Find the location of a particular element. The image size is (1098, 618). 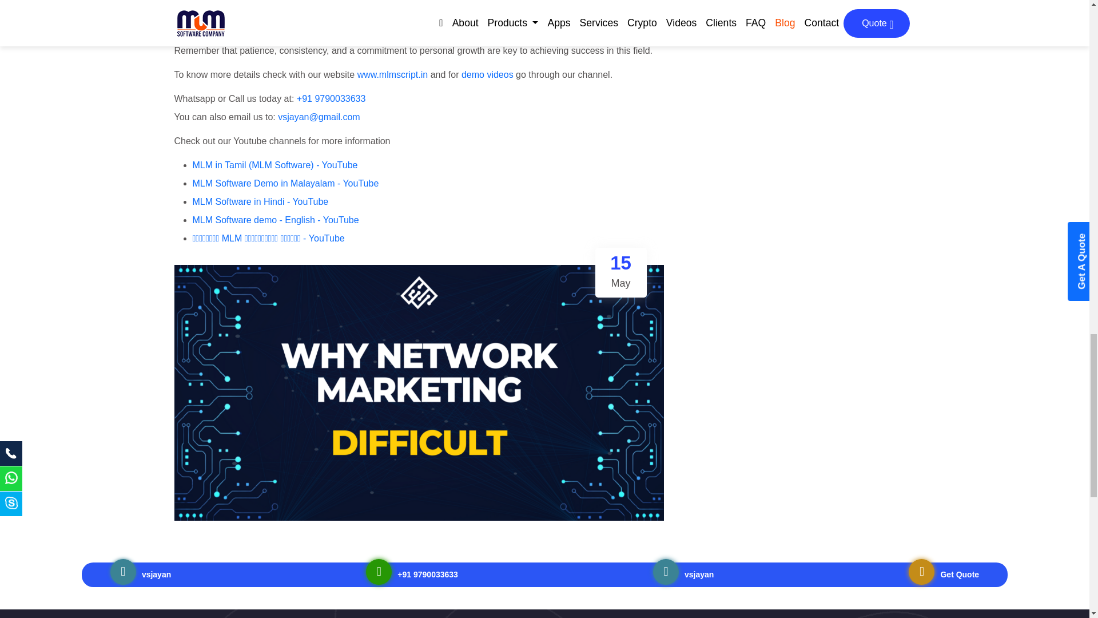

MLM Software in Hindi - YouTube is located at coordinates (260, 201).